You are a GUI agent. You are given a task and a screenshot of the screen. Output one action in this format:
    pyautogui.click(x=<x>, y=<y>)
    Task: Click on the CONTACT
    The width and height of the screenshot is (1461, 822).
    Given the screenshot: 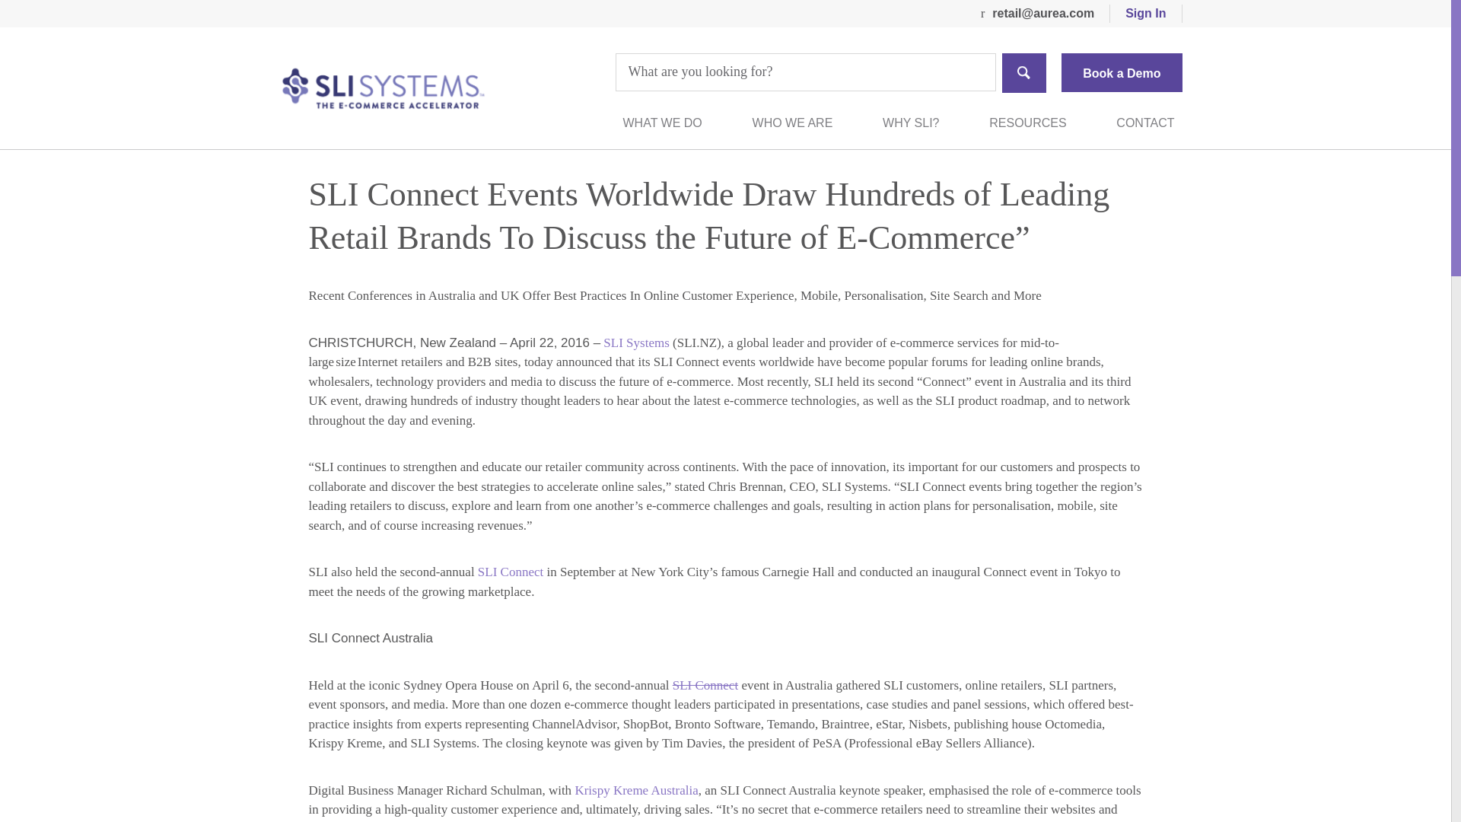 What is the action you would take?
    pyautogui.click(x=1144, y=123)
    